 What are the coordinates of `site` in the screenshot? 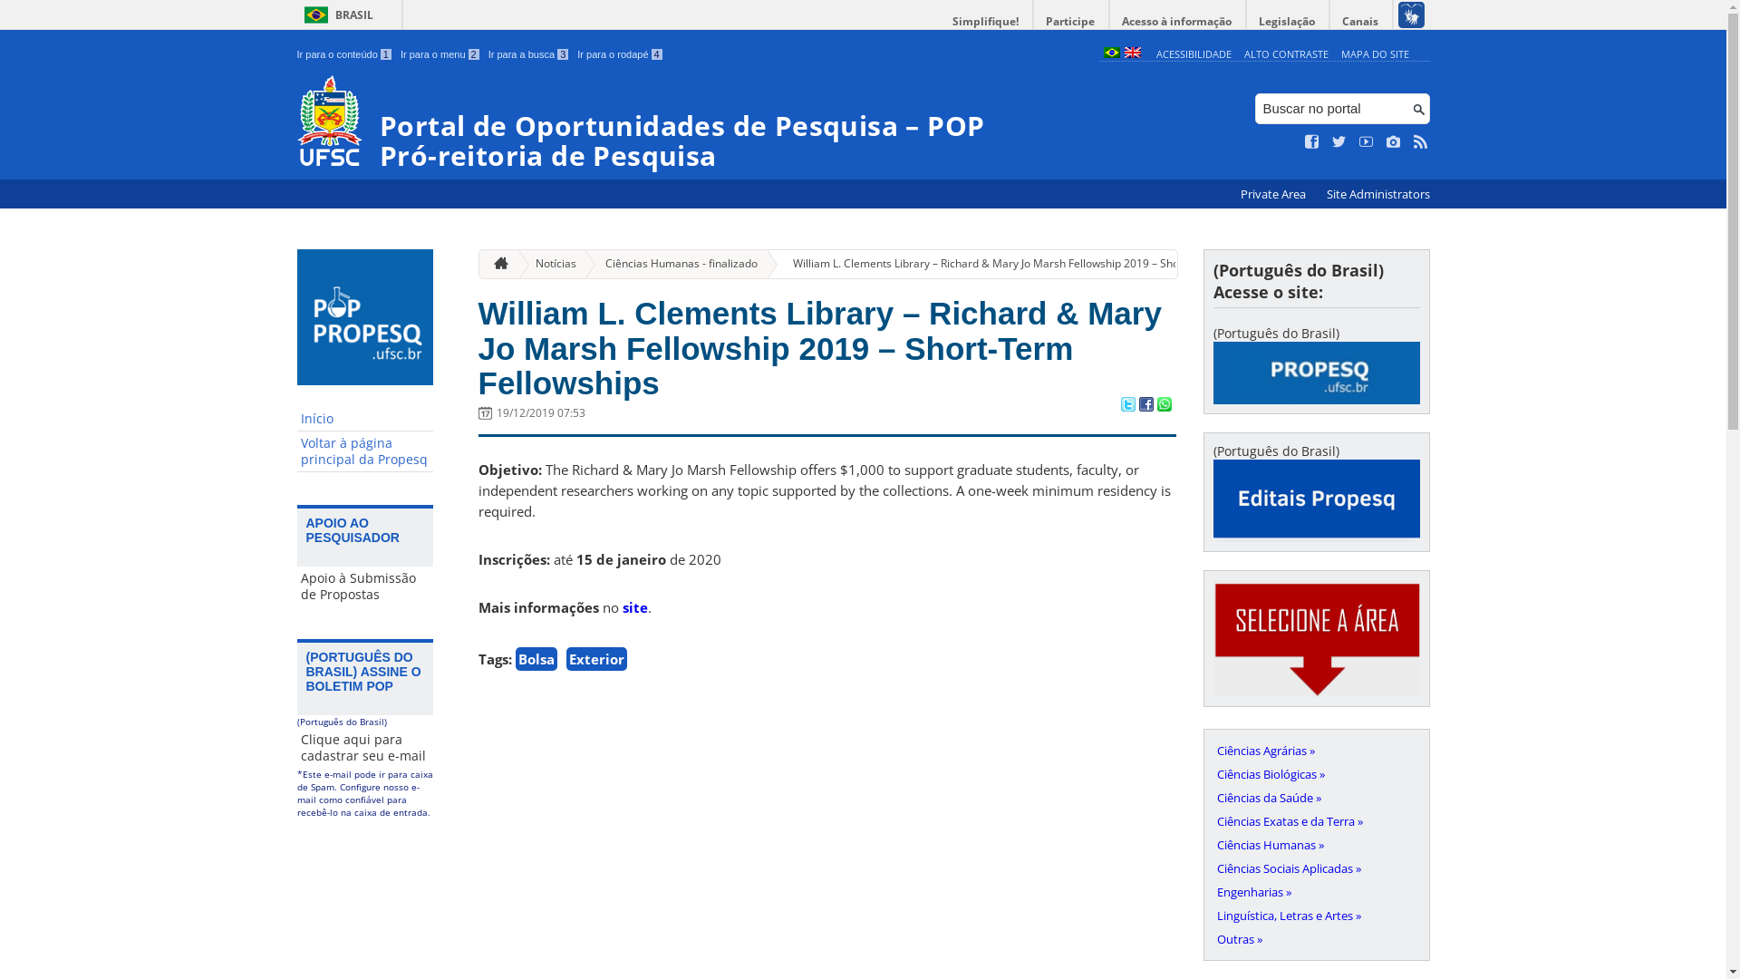 It's located at (634, 607).